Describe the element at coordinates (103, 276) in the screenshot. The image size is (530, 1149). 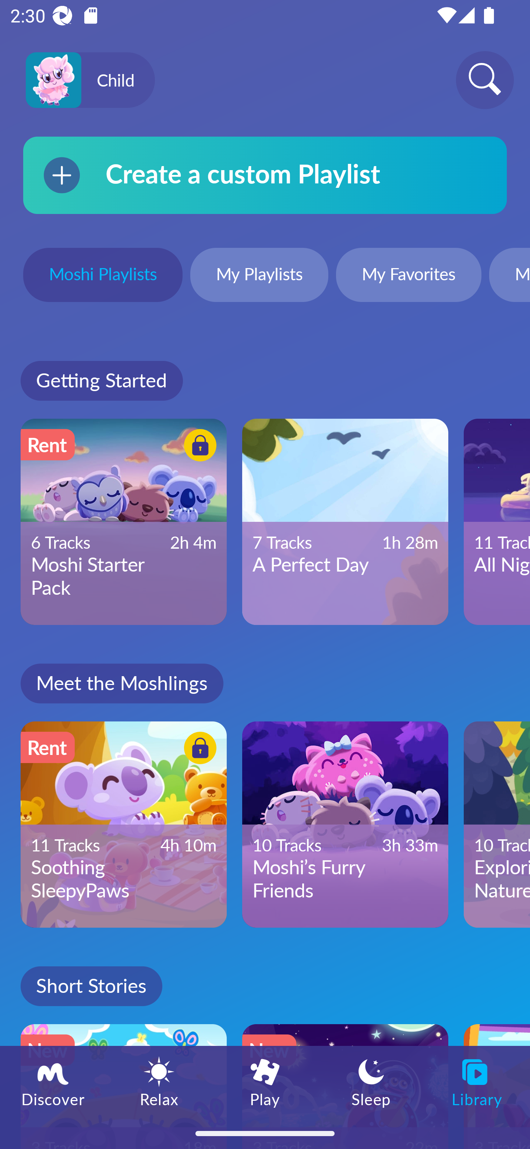
I see `Moshi Playlists` at that location.